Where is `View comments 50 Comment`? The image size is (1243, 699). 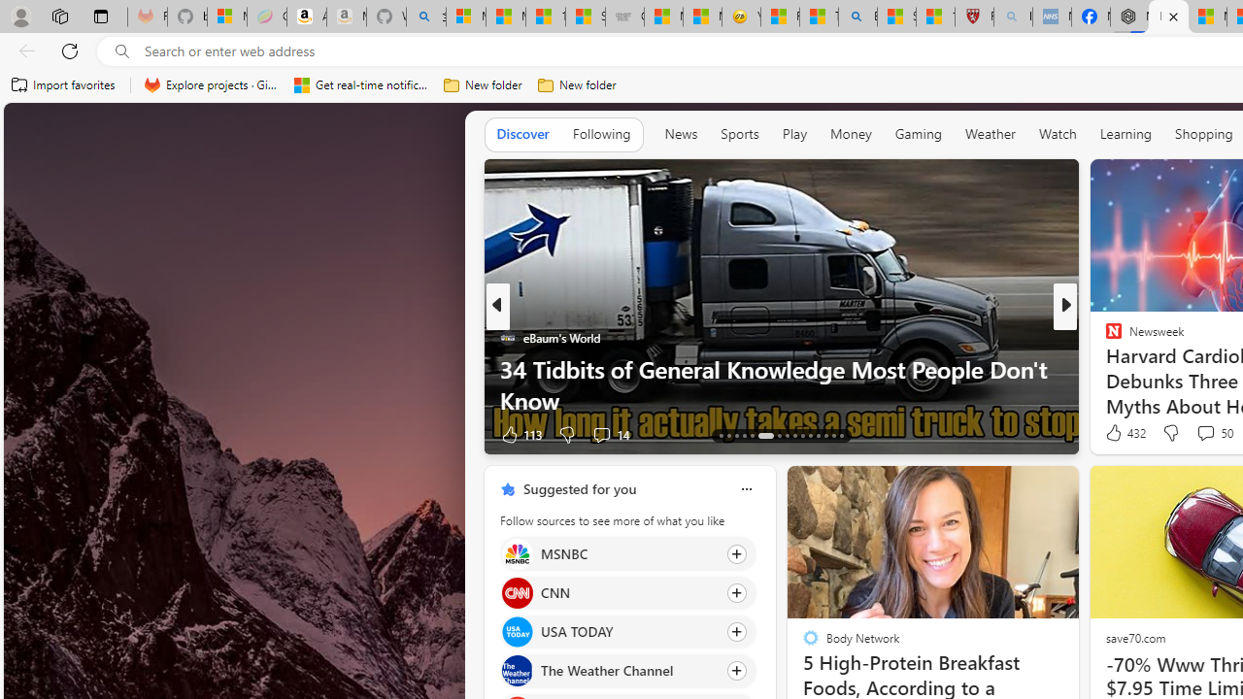 View comments 50 Comment is located at coordinates (1214, 433).